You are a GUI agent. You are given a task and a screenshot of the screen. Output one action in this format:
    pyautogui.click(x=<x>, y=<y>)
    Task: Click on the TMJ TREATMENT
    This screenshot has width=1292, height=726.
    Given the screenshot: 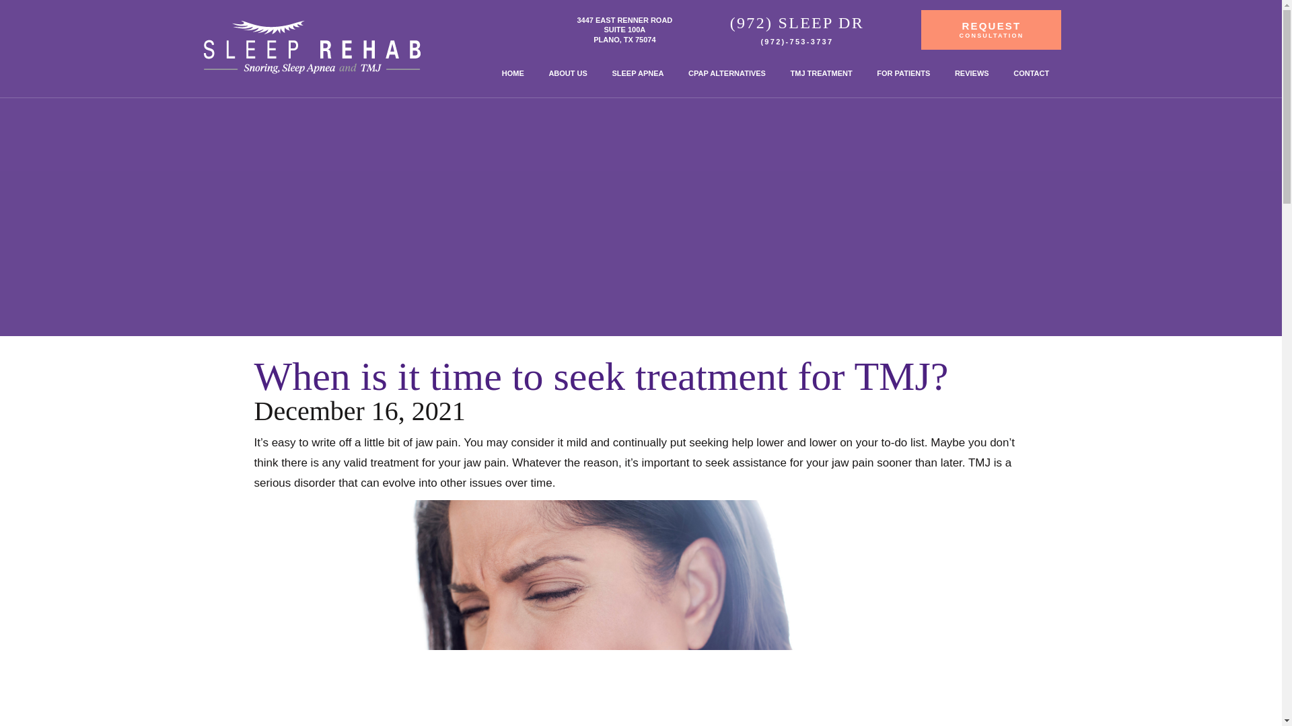 What is the action you would take?
    pyautogui.click(x=821, y=73)
    